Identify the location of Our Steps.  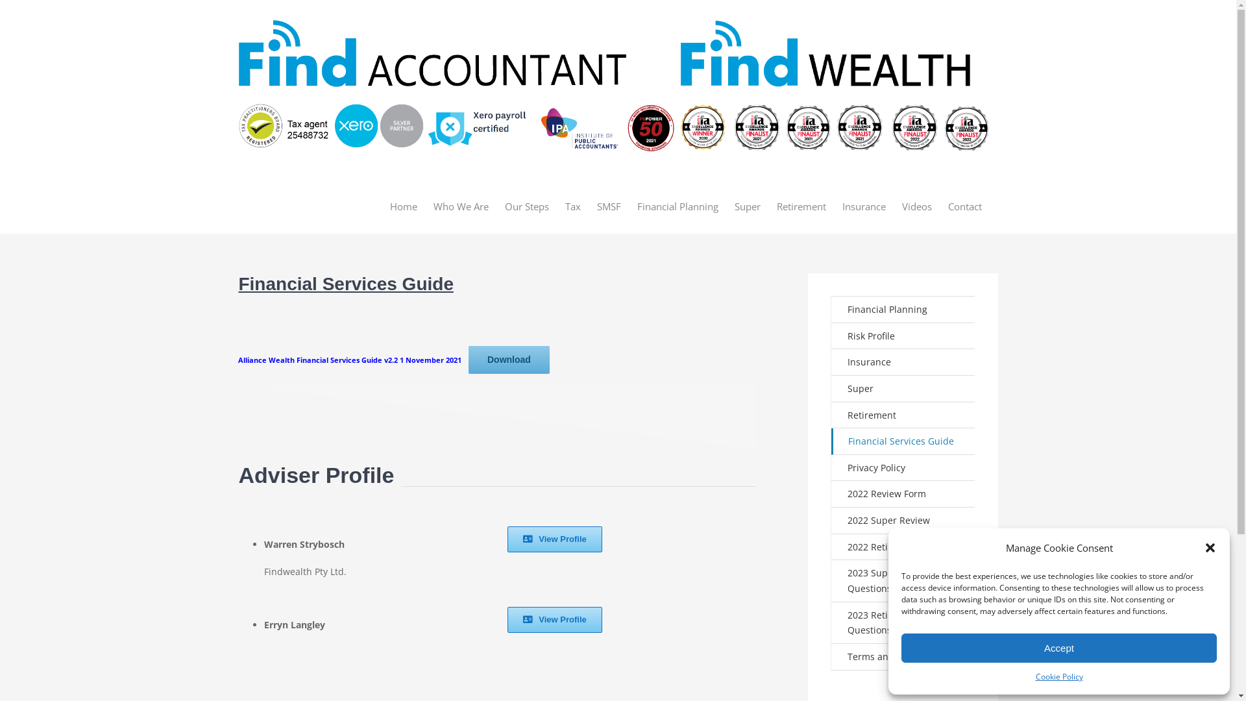
(527, 206).